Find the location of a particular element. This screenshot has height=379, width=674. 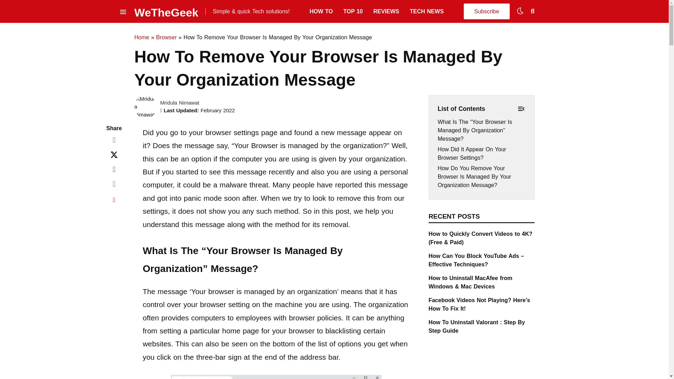

REVIEWS is located at coordinates (386, 11).